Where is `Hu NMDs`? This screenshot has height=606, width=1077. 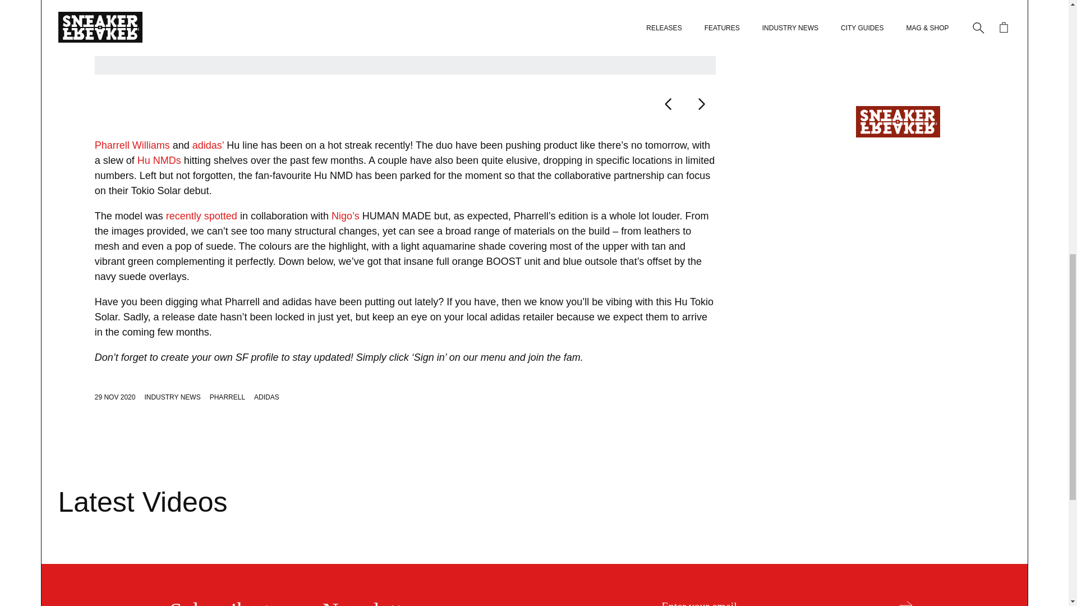
Hu NMDs is located at coordinates (159, 160).